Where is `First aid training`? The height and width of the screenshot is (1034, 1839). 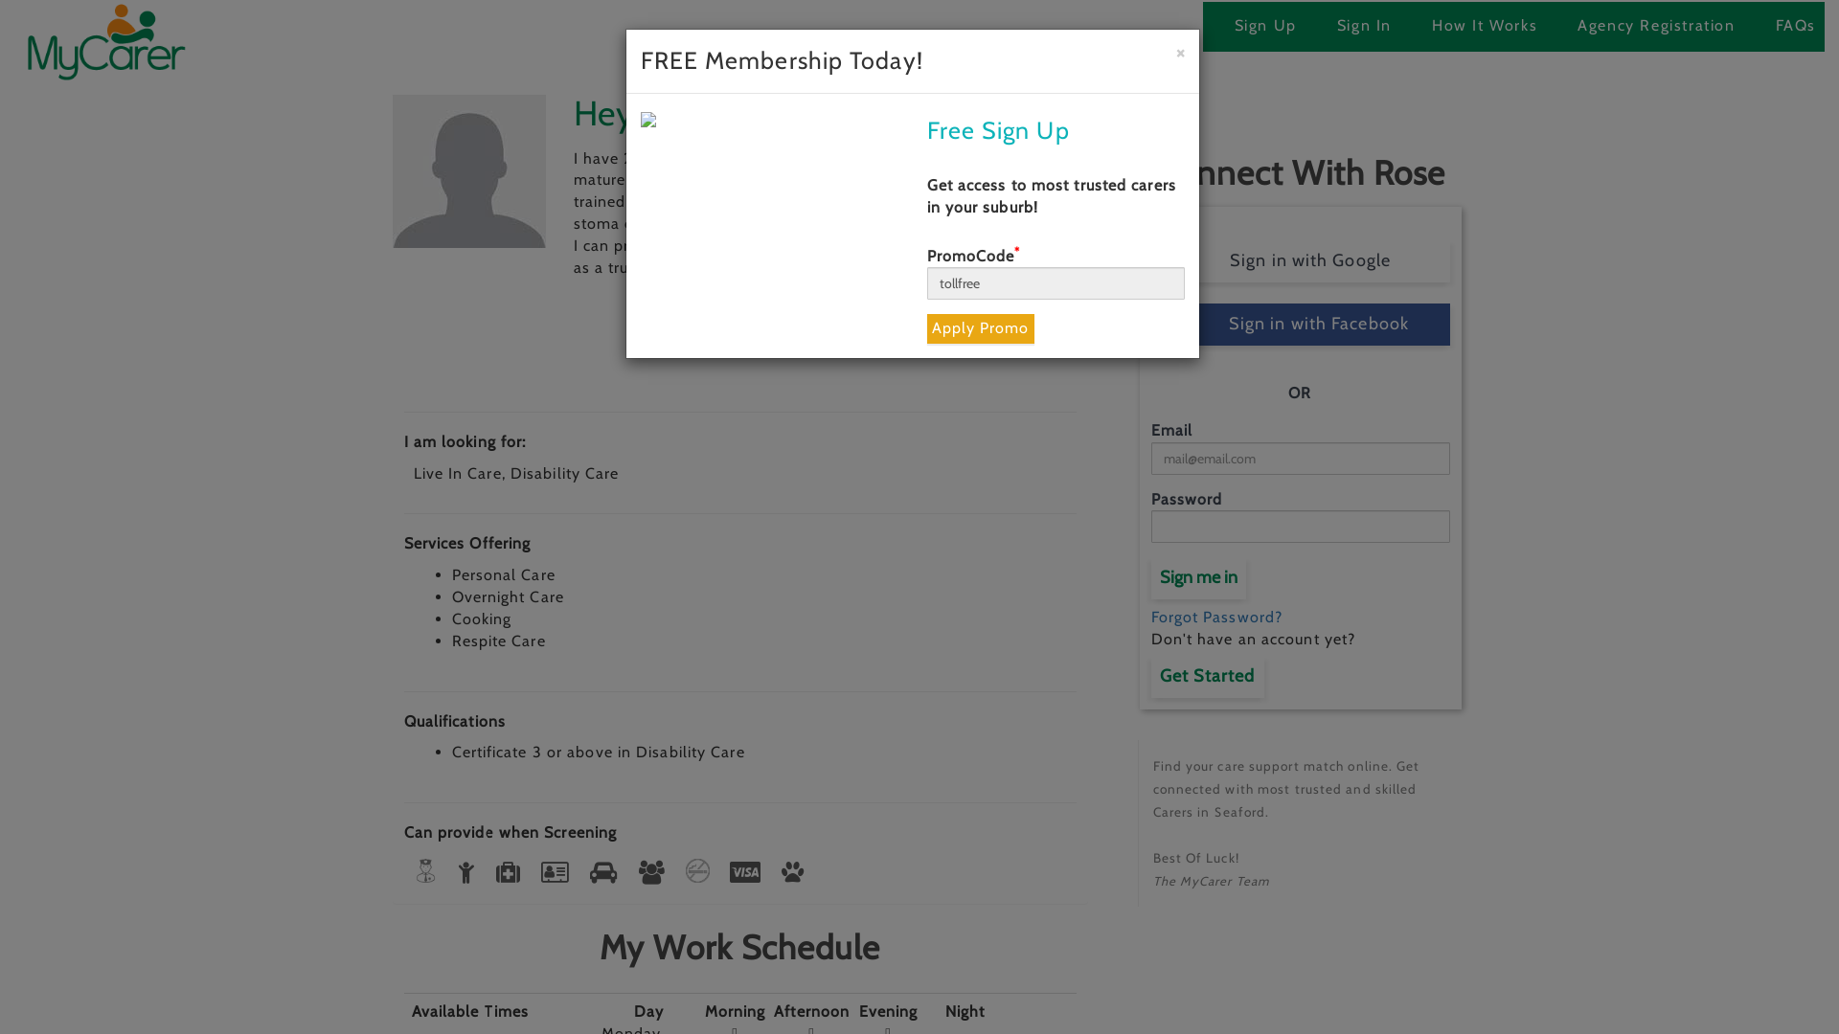
First aid training is located at coordinates (511, 873).